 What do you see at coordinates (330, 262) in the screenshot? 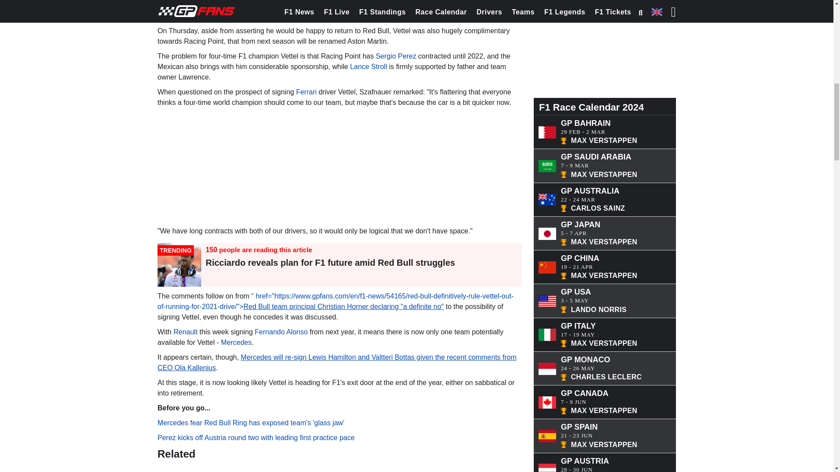
I see `Ricciardo reveals plan for F1 future amid Red Bull struggles` at bounding box center [330, 262].